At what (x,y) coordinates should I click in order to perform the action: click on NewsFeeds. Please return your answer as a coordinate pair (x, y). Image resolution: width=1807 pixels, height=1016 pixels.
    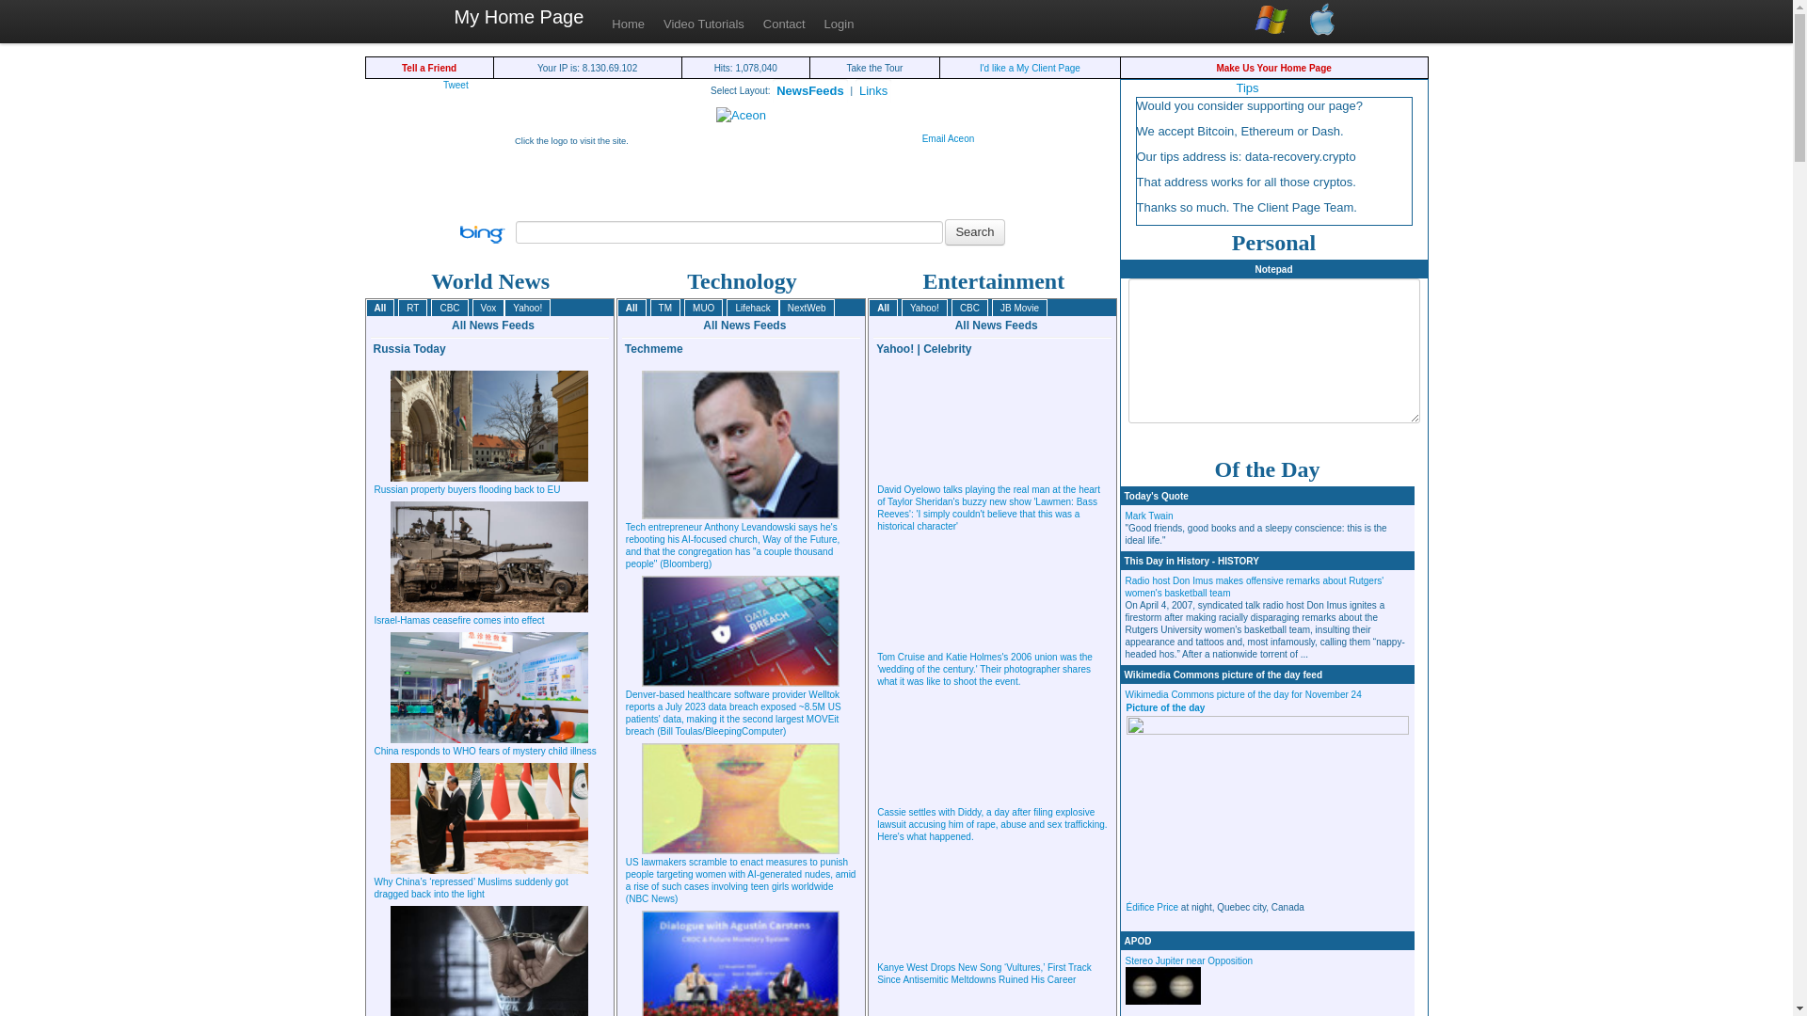
    Looking at the image, I should click on (810, 91).